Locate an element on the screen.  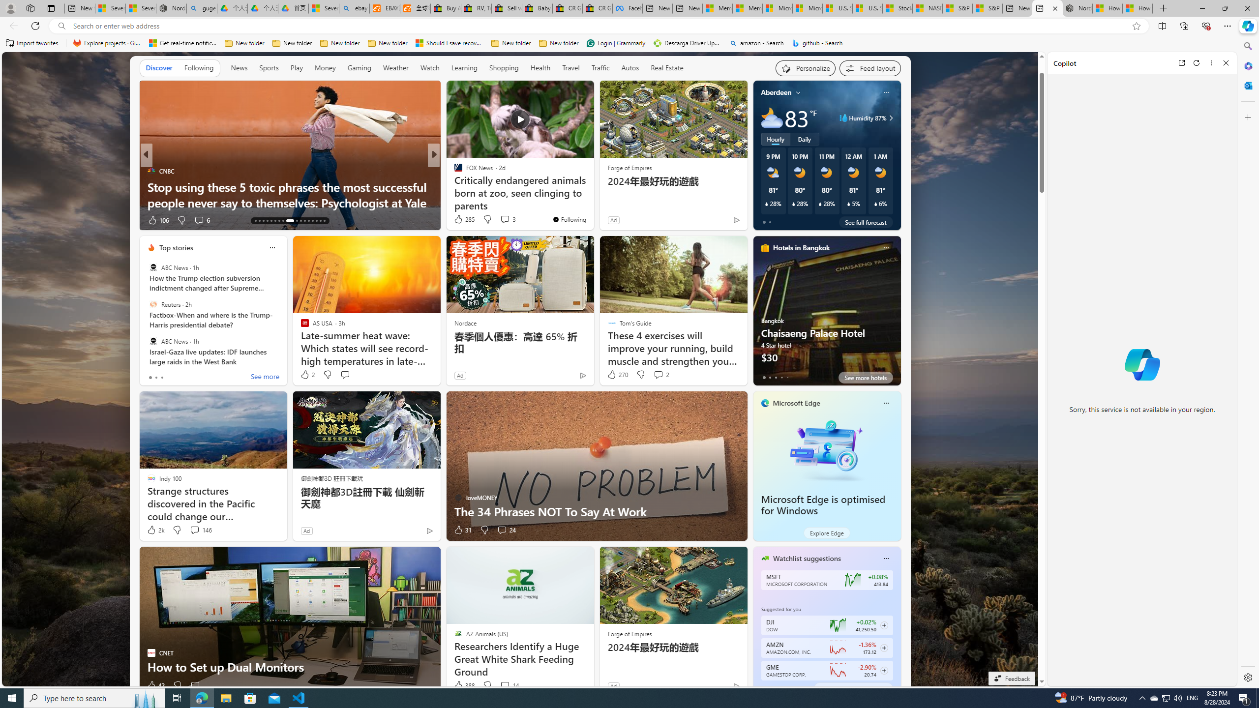
Health is located at coordinates (540, 68).